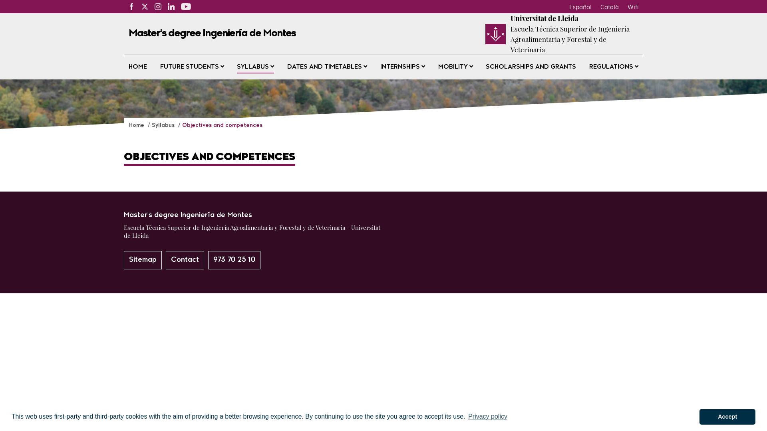 The height and width of the screenshot is (431, 767). Describe the element at coordinates (727, 417) in the screenshot. I see `Accept` at that location.